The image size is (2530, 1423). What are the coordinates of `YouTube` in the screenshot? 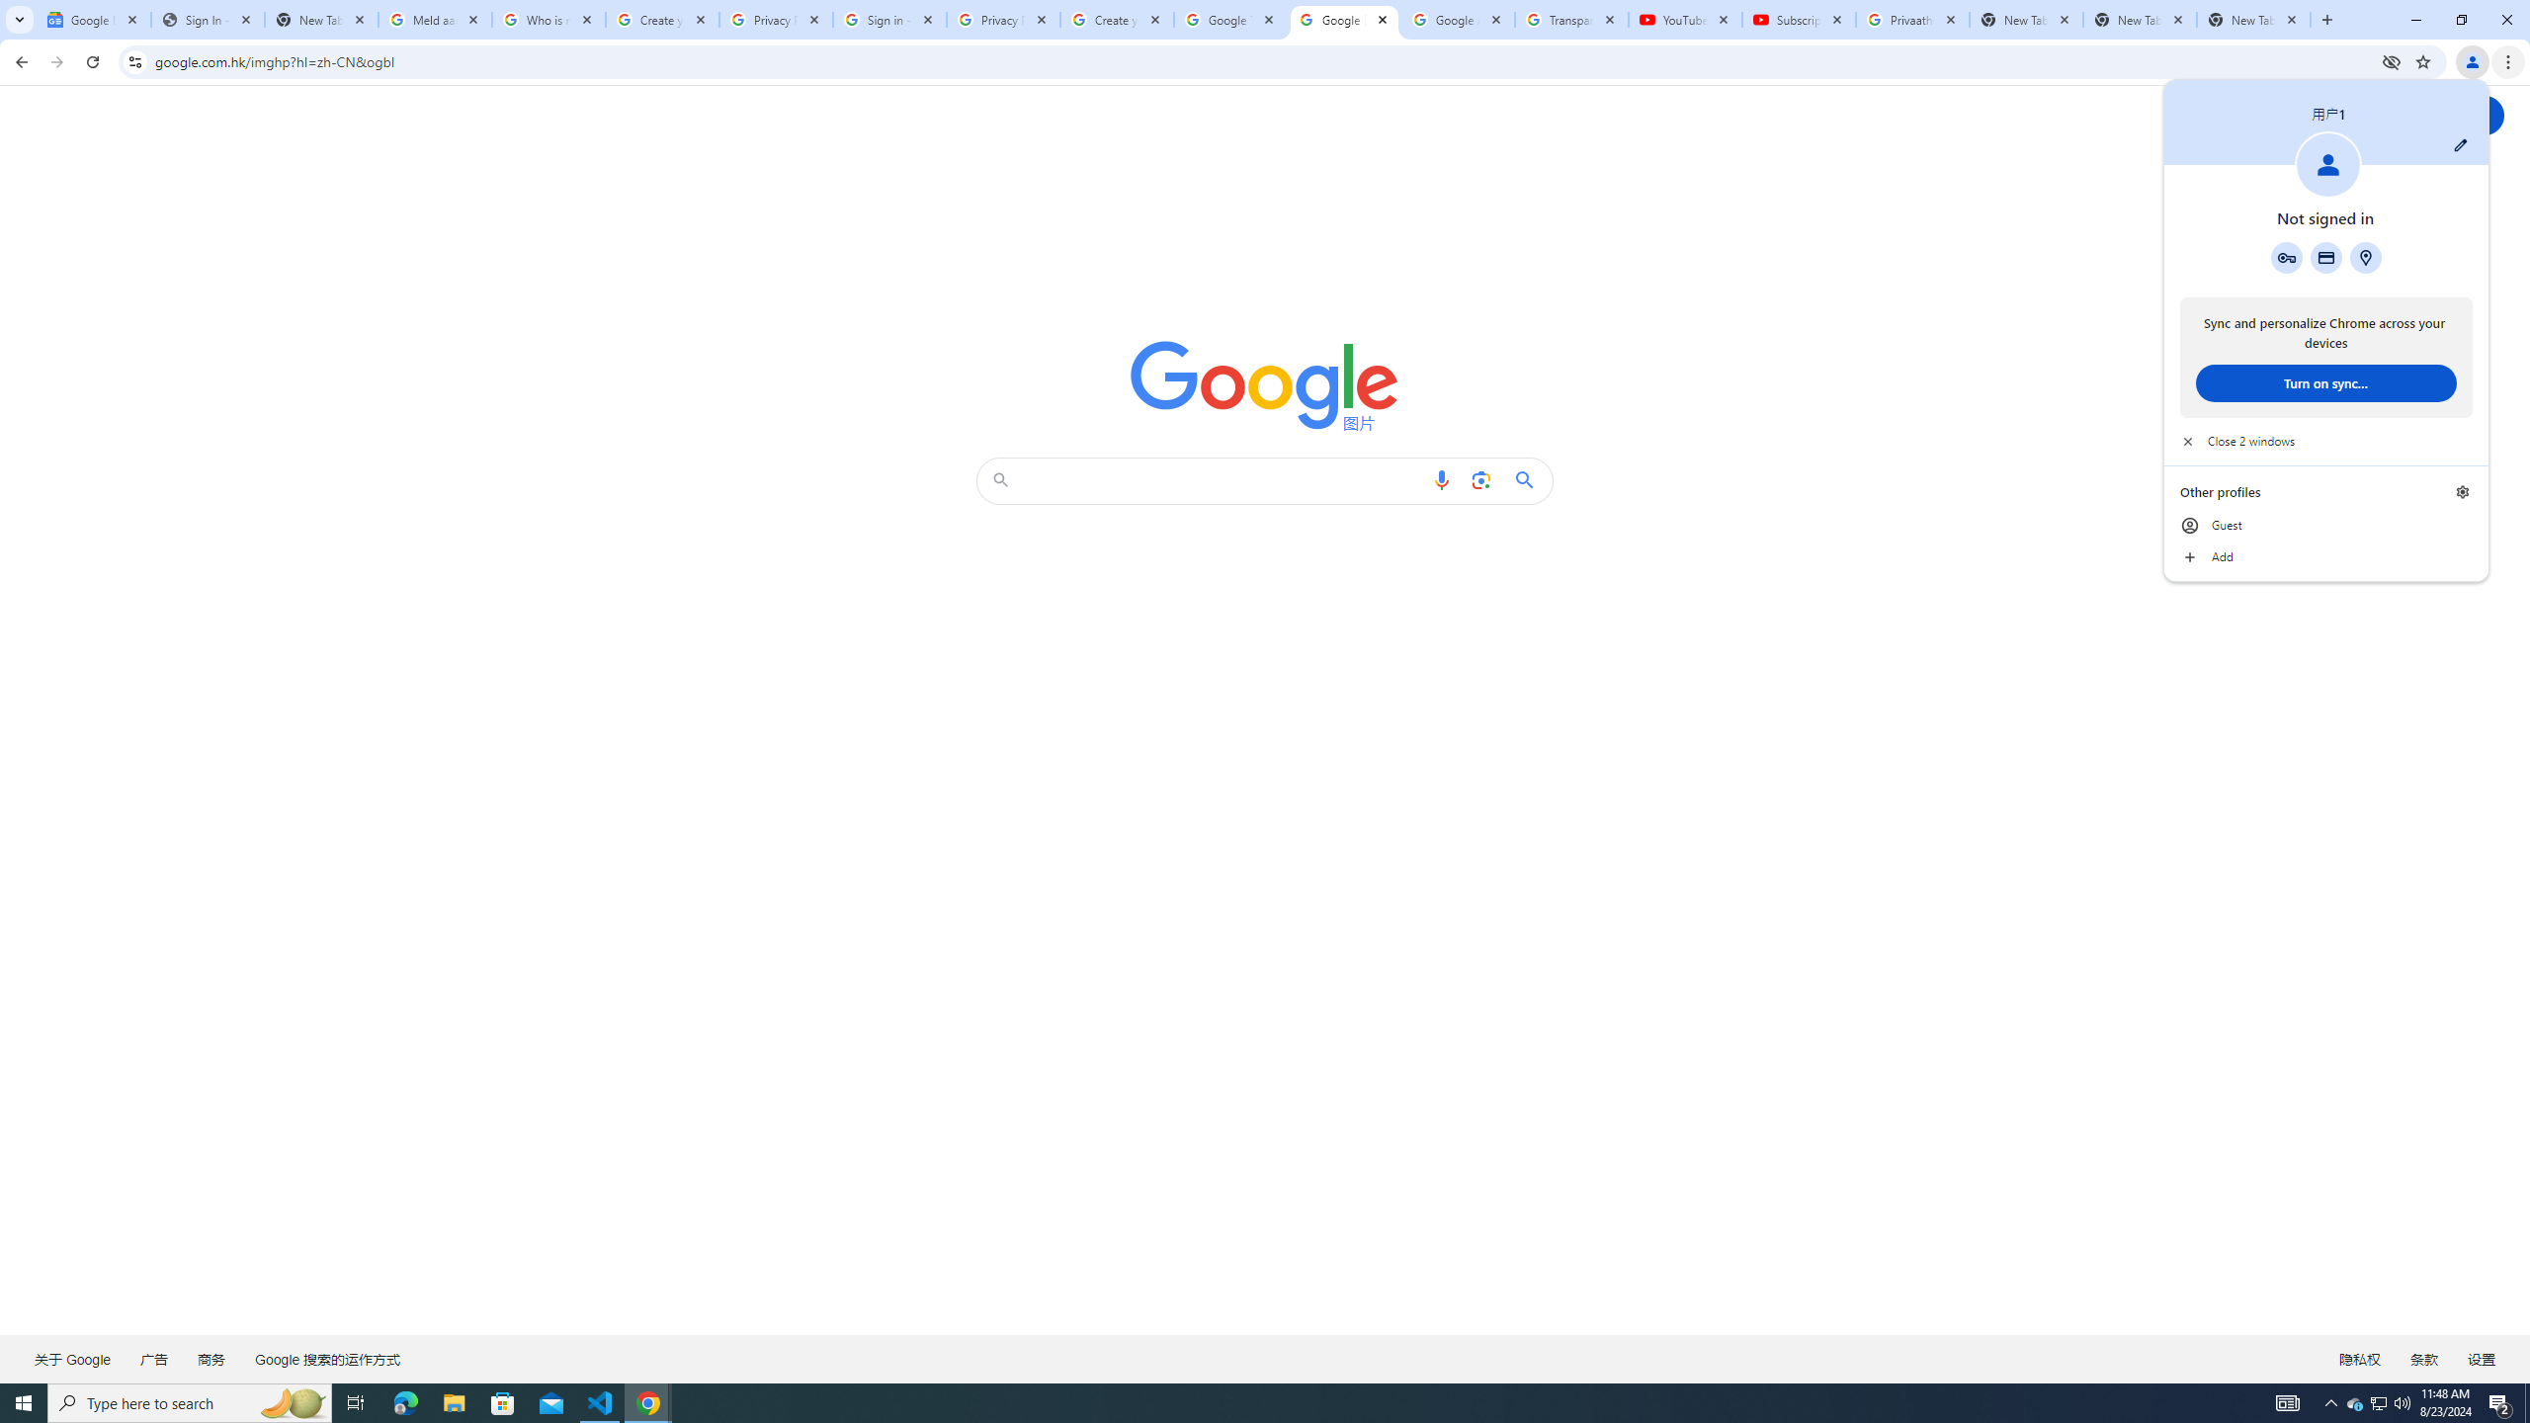 It's located at (1684, 20).